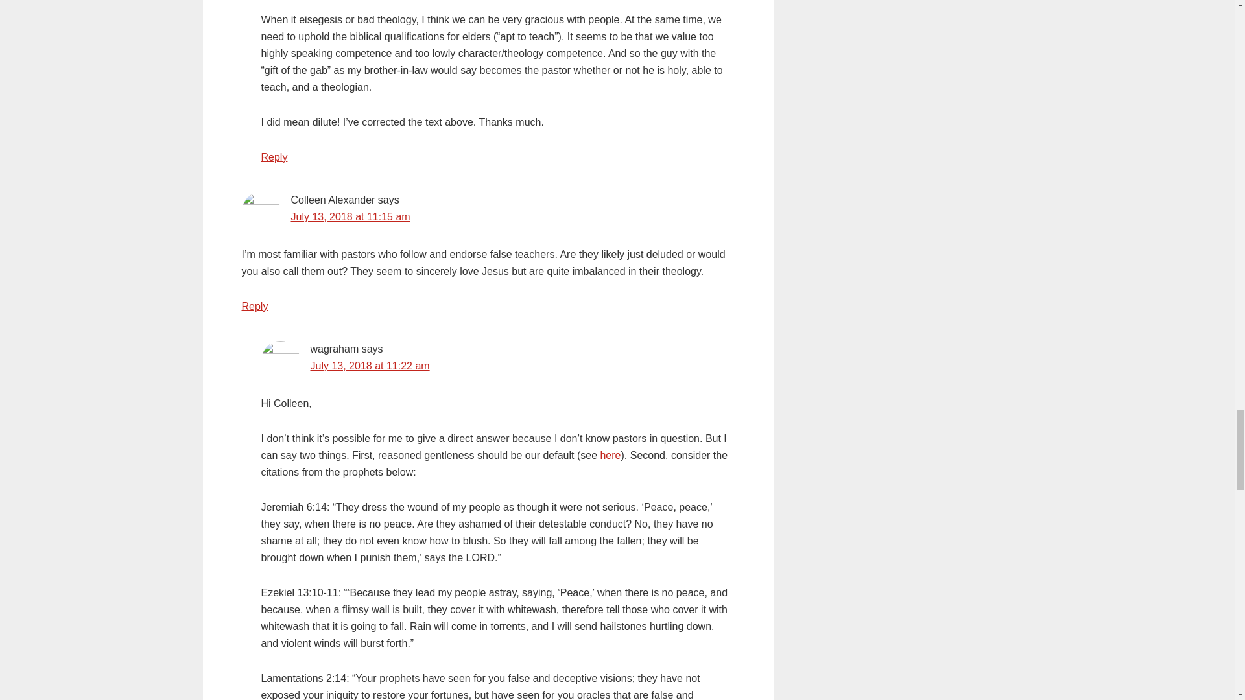 The width and height of the screenshot is (1245, 700). I want to click on Reply, so click(254, 306).